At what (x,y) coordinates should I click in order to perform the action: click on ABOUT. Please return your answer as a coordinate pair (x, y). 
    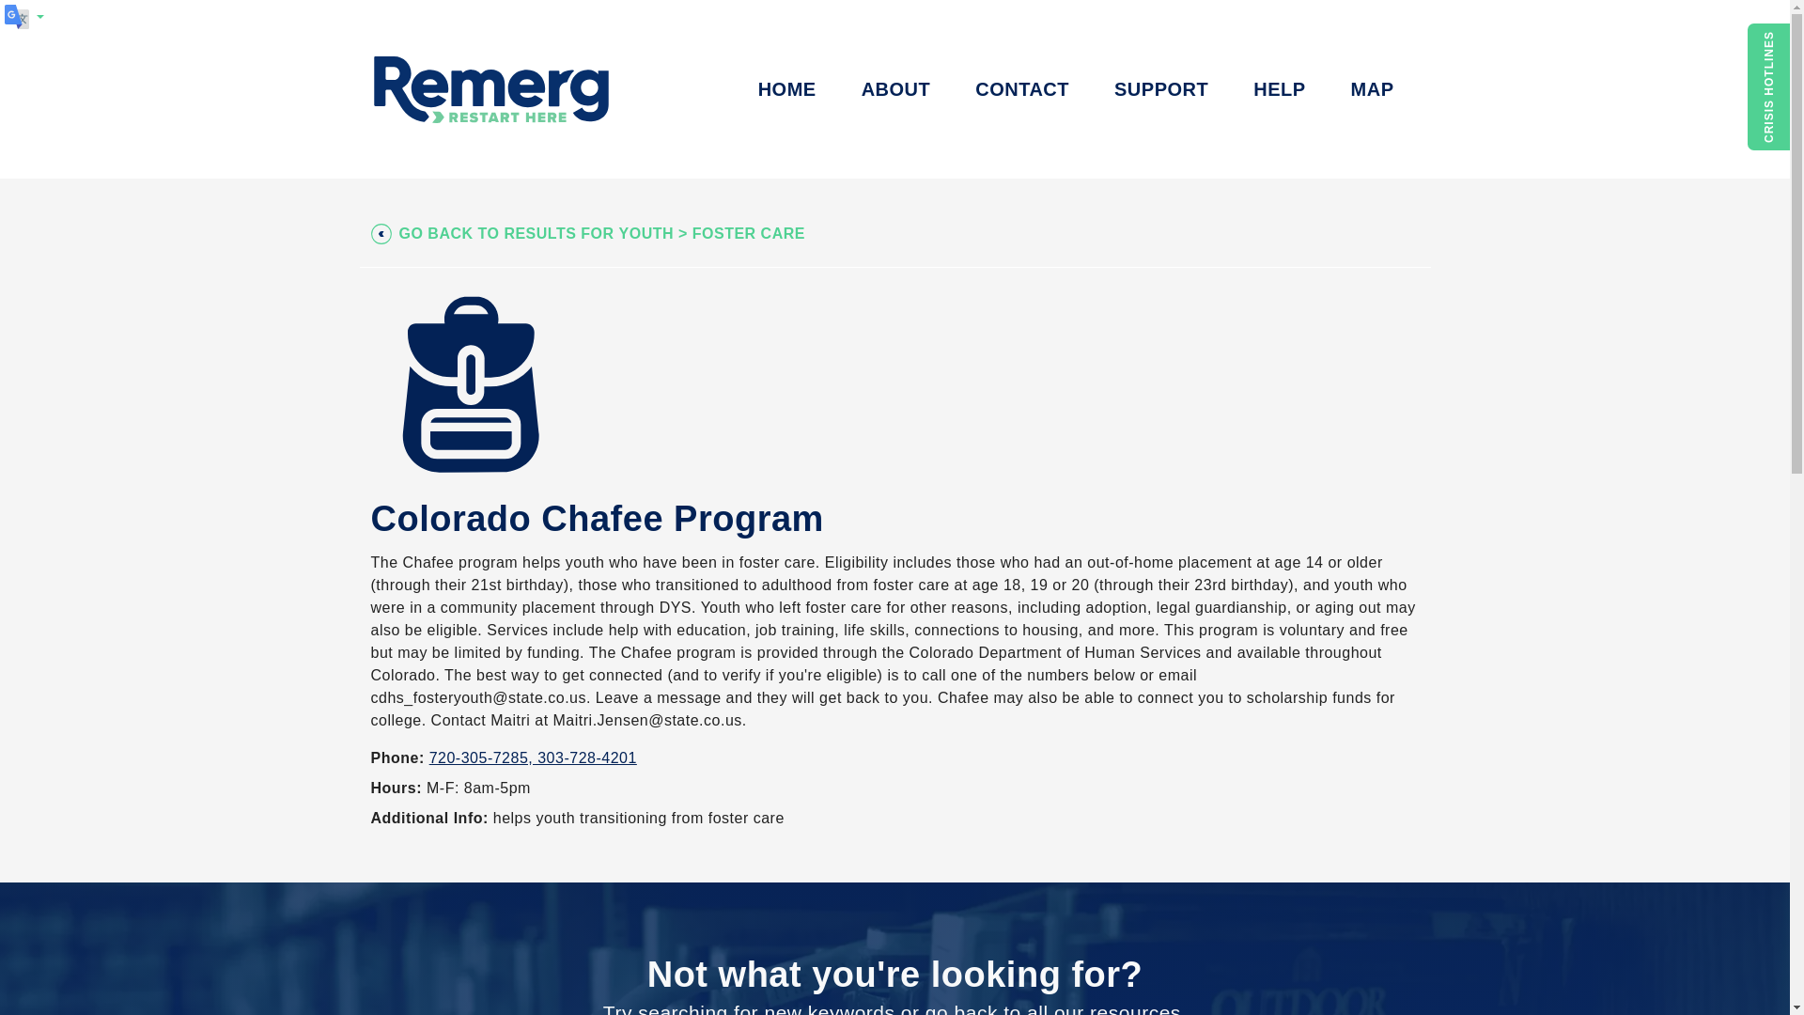
    Looking at the image, I should click on (896, 89).